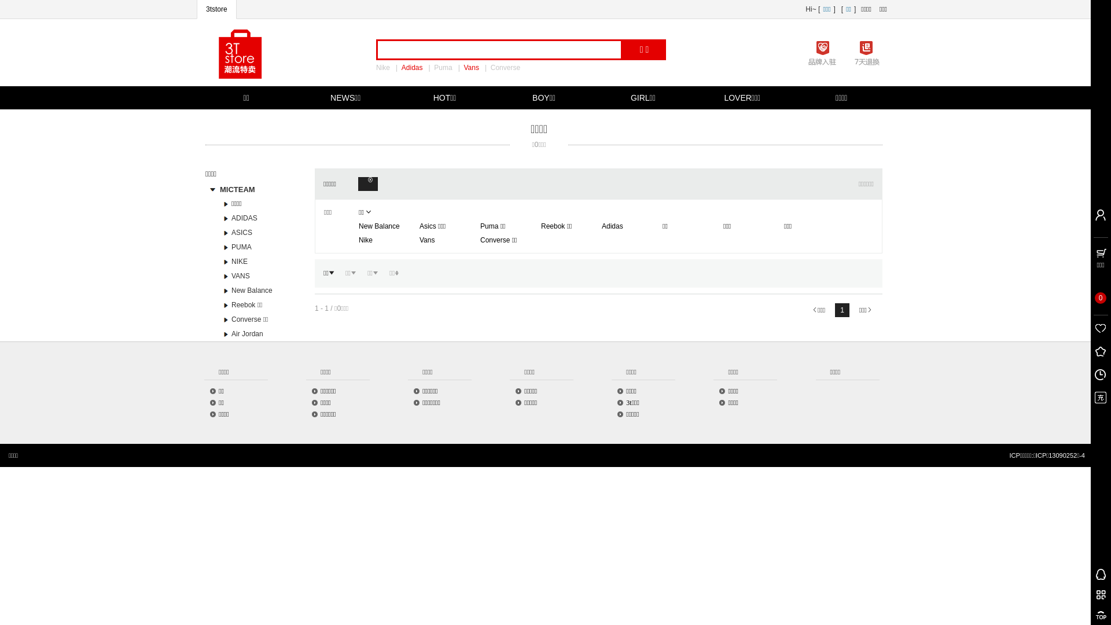  Describe the element at coordinates (508, 68) in the screenshot. I see `Converse` at that location.